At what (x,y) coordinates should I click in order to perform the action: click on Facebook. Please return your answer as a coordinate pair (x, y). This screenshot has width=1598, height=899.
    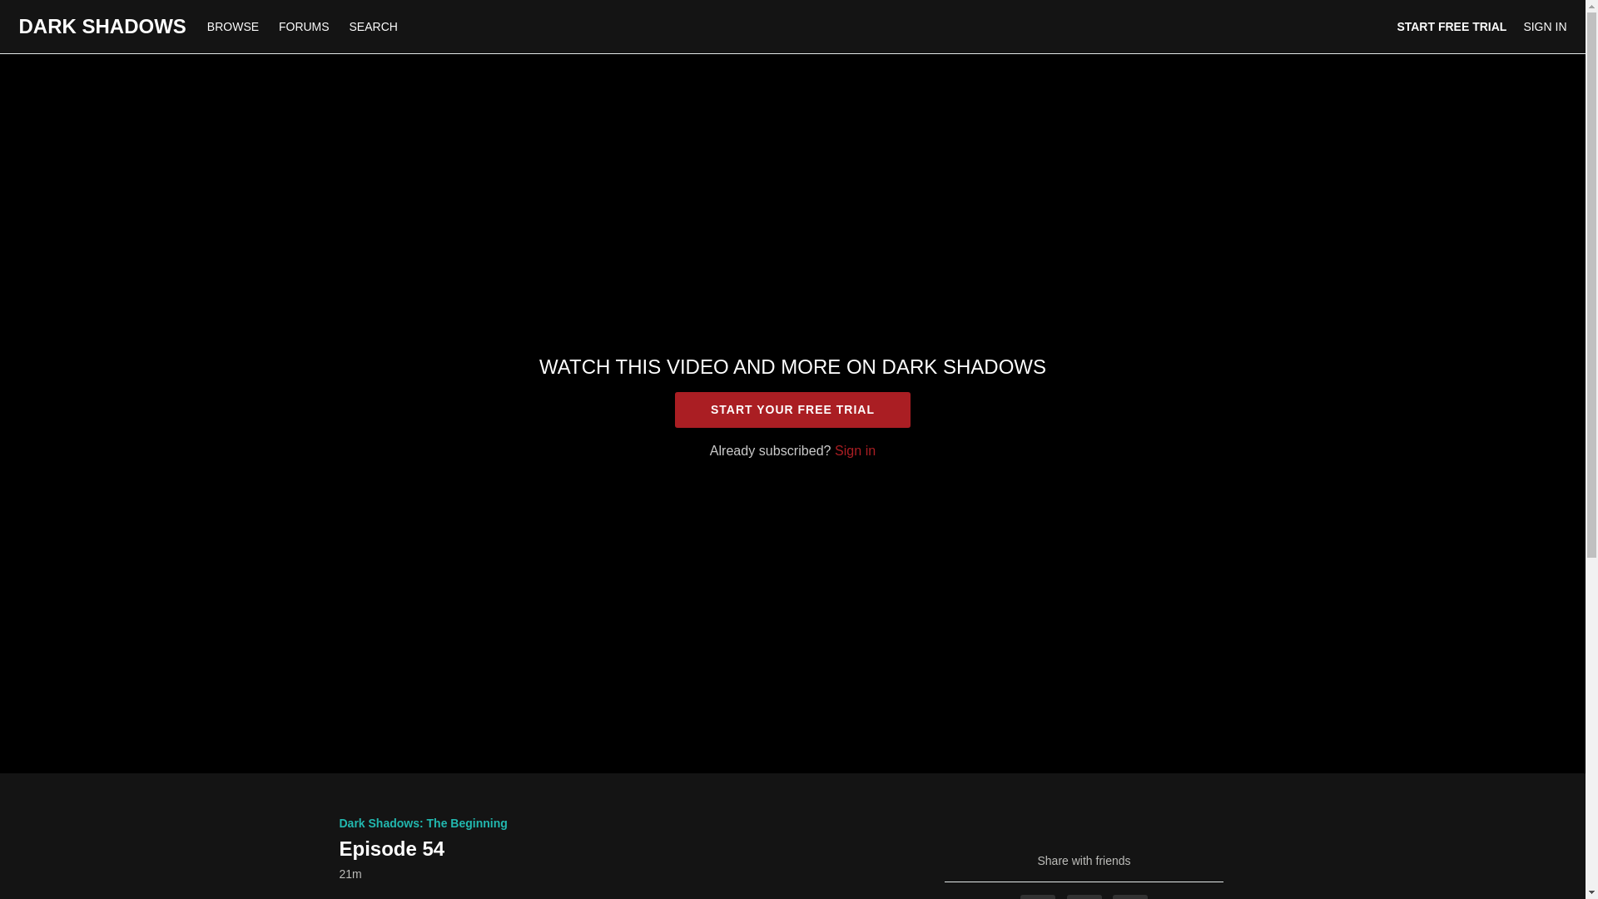
    Looking at the image, I should click on (1037, 897).